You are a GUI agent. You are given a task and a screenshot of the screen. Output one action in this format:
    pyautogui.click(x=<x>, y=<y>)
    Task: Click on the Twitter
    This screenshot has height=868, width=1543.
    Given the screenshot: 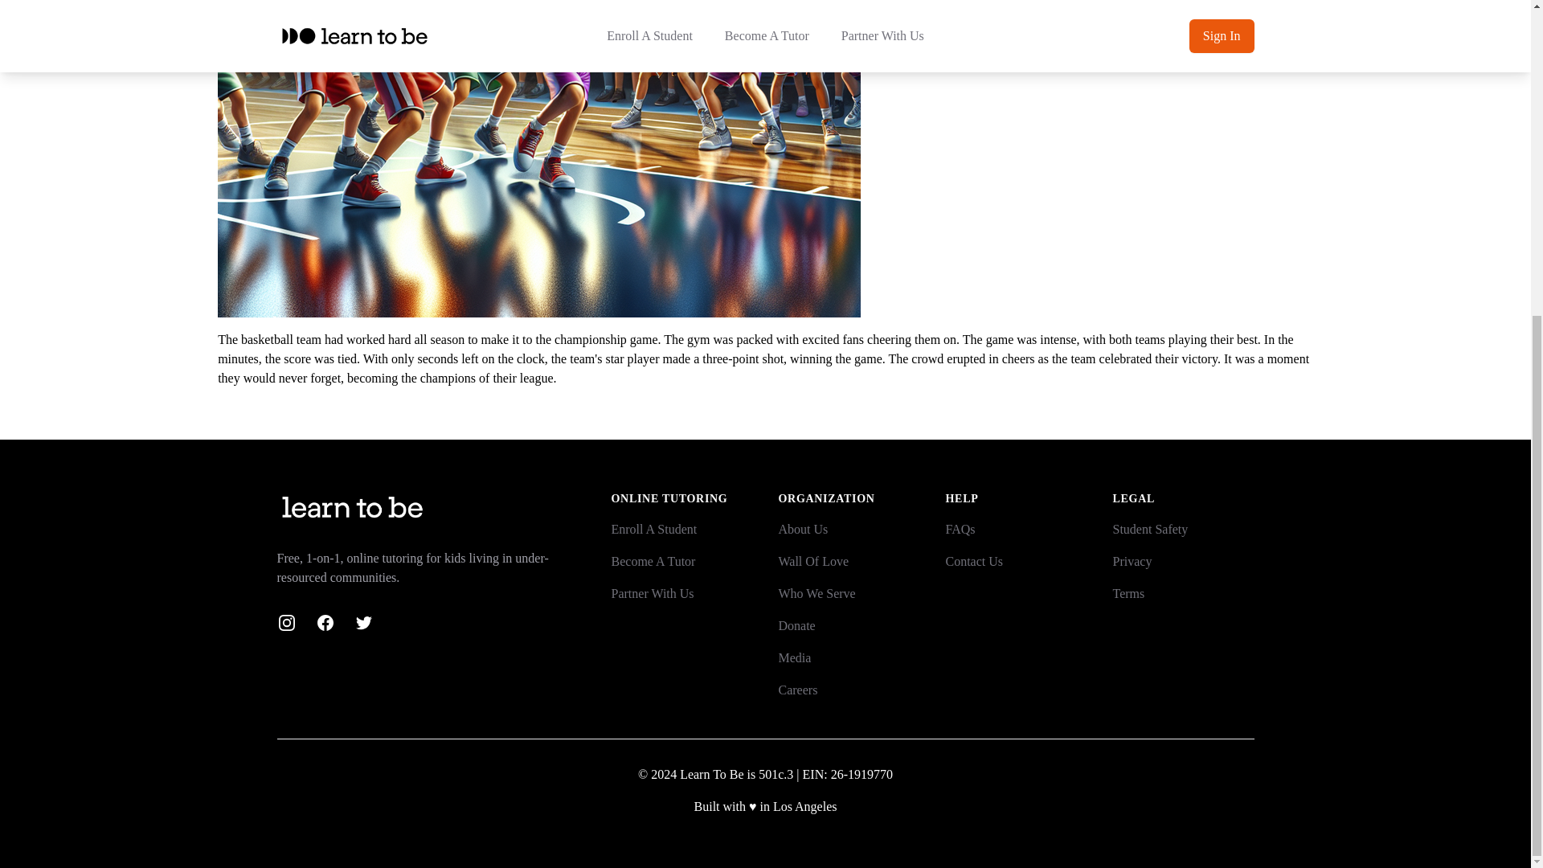 What is the action you would take?
    pyautogui.click(x=363, y=622)
    